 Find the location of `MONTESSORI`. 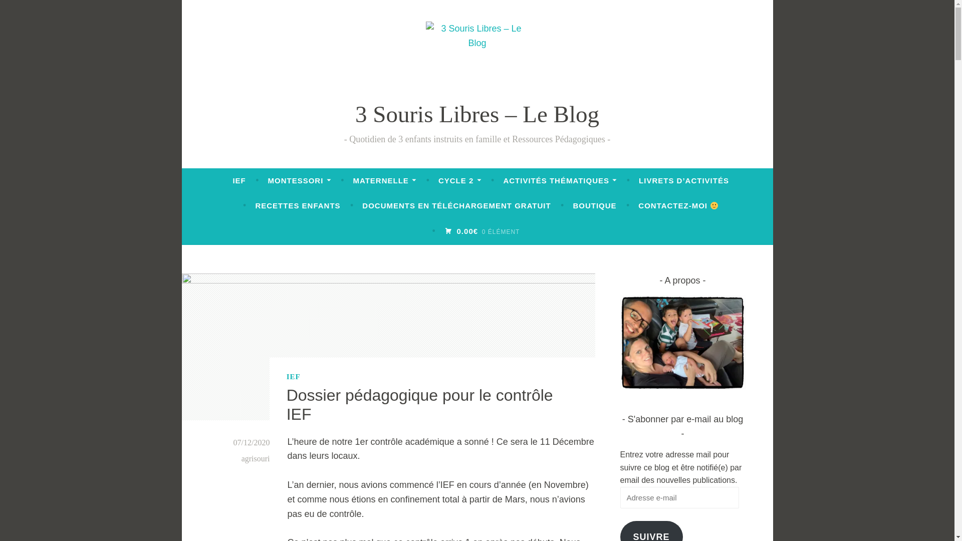

MONTESSORI is located at coordinates (299, 181).